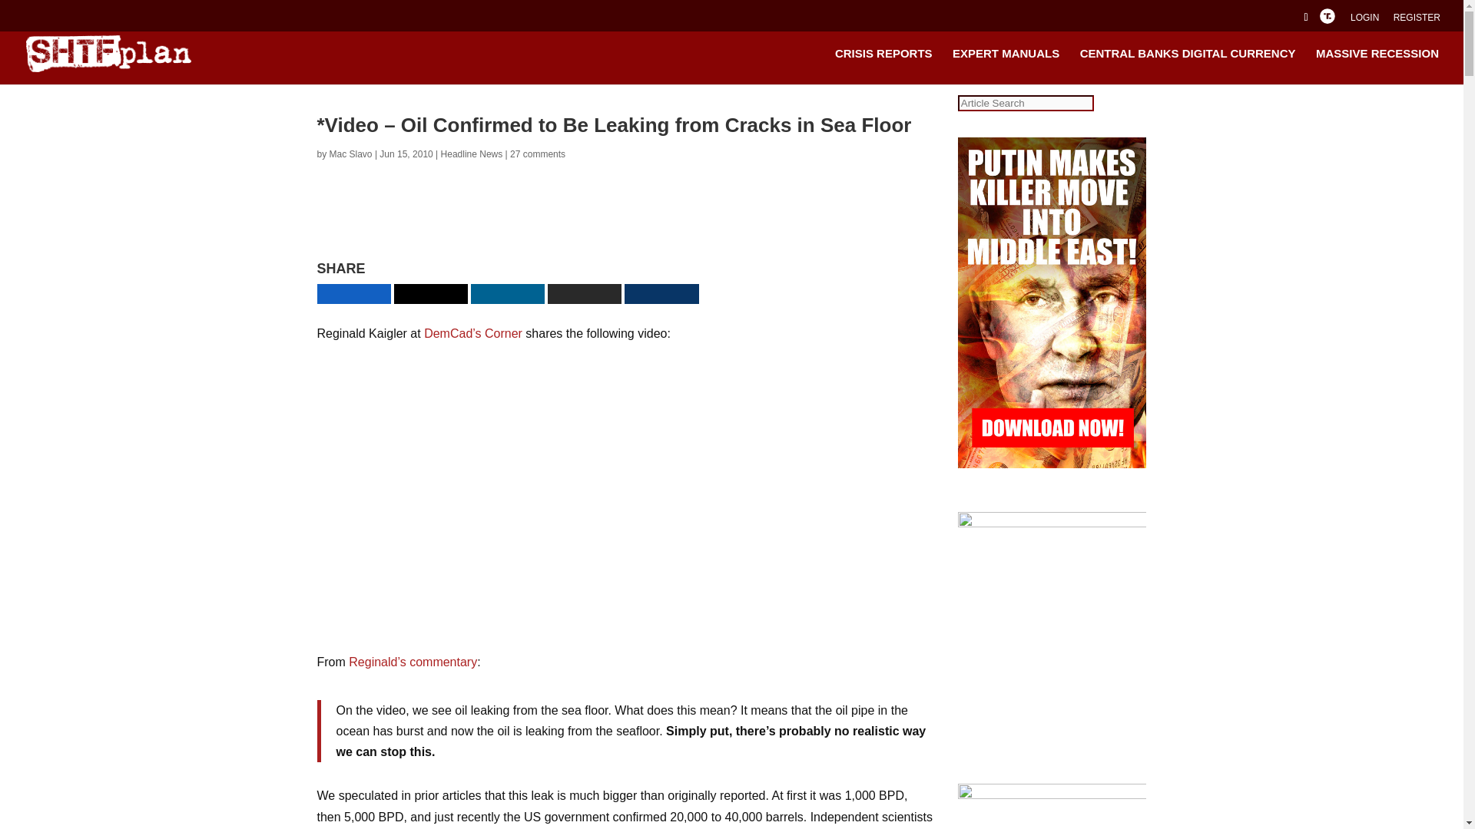  Describe the element at coordinates (1006, 66) in the screenshot. I see `EXPERT MANUALS` at that location.